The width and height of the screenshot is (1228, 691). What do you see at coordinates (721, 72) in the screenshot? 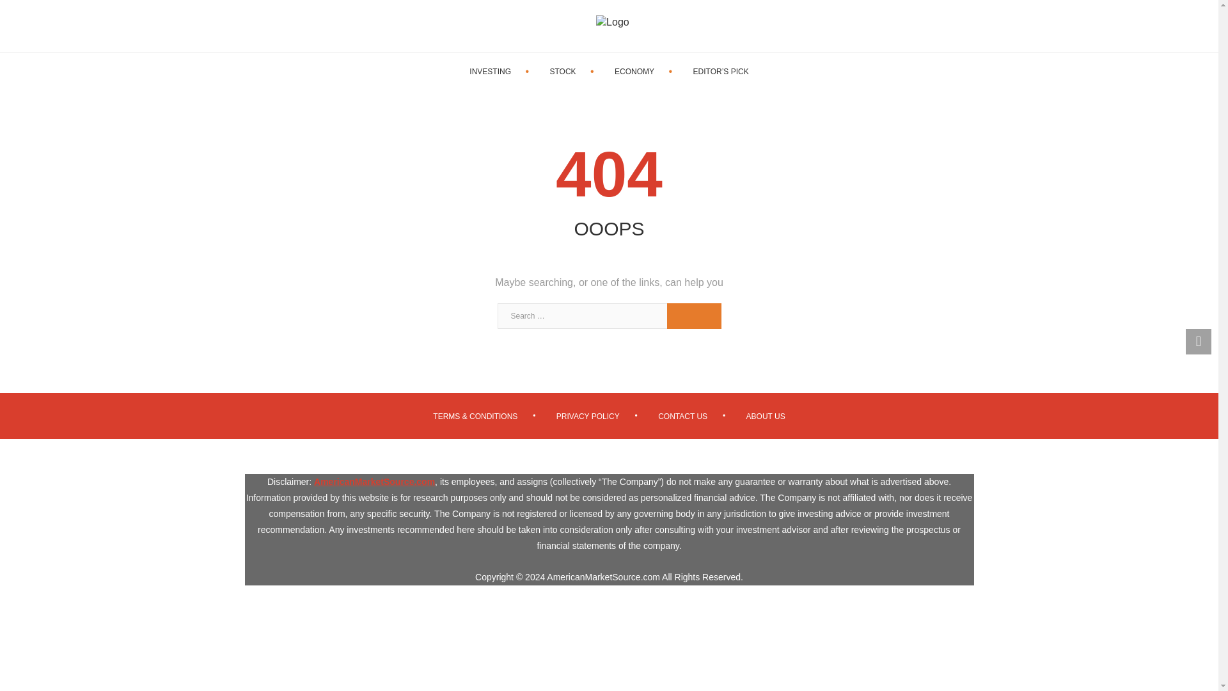
I see `Editor's Pick` at bounding box center [721, 72].